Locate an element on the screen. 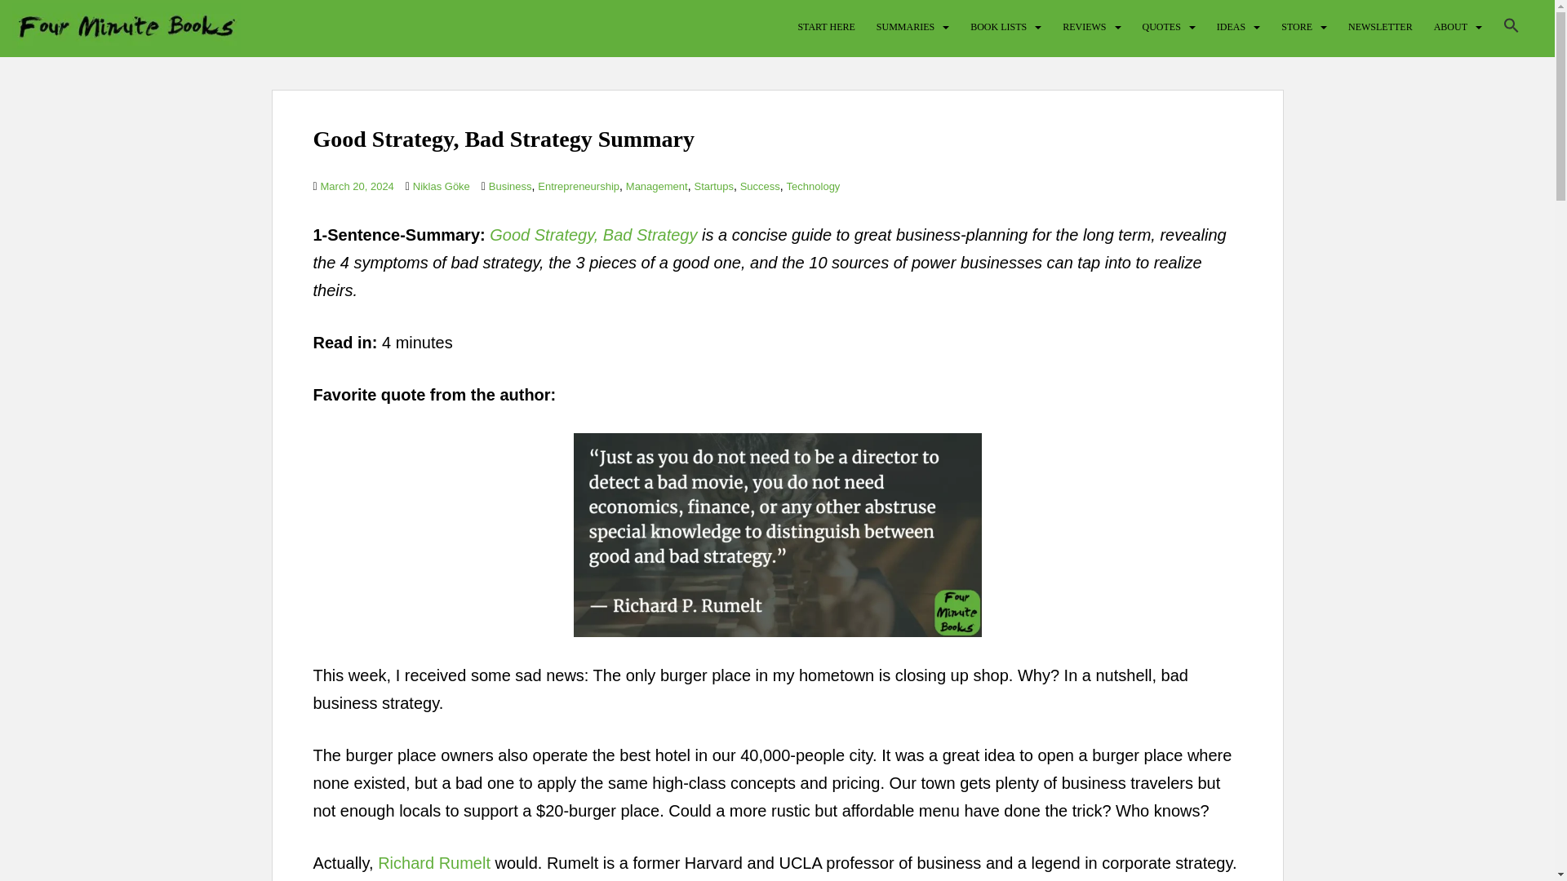 Image resolution: width=1567 pixels, height=881 pixels. BOOK LISTS is located at coordinates (997, 26).